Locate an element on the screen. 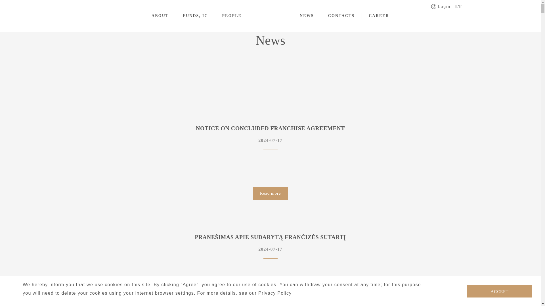 Image resolution: width=545 pixels, height=306 pixels. CONTACTS is located at coordinates (341, 15).